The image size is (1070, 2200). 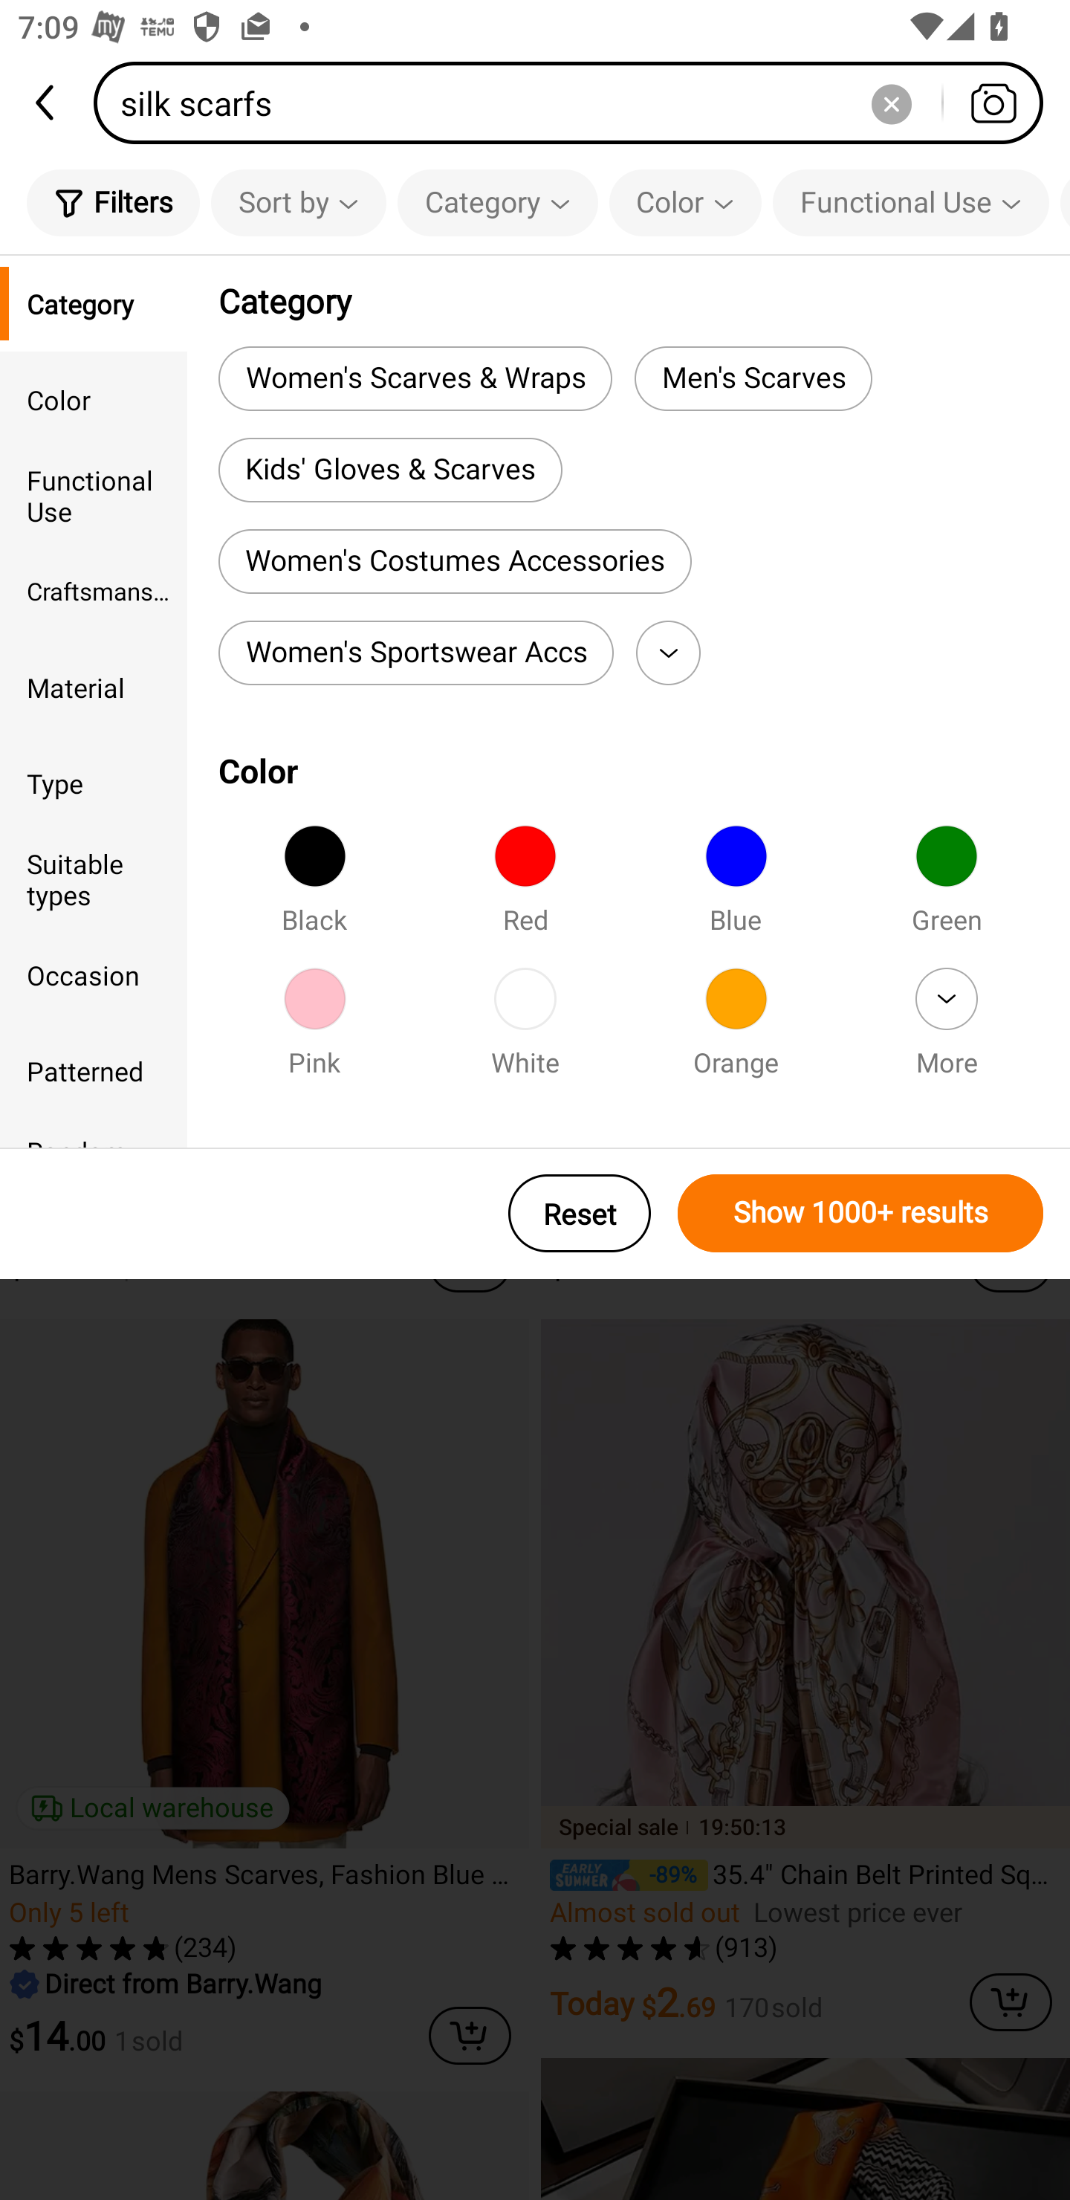 What do you see at coordinates (94, 974) in the screenshot?
I see `Occasion` at bounding box center [94, 974].